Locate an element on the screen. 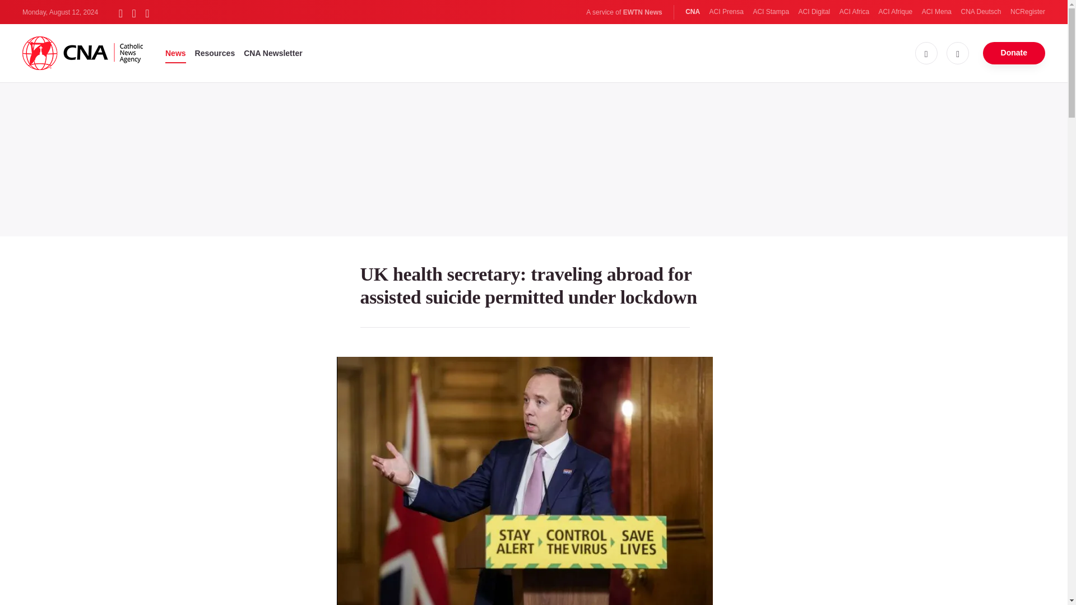 The height and width of the screenshot is (605, 1076). ACI Mena is located at coordinates (936, 12).